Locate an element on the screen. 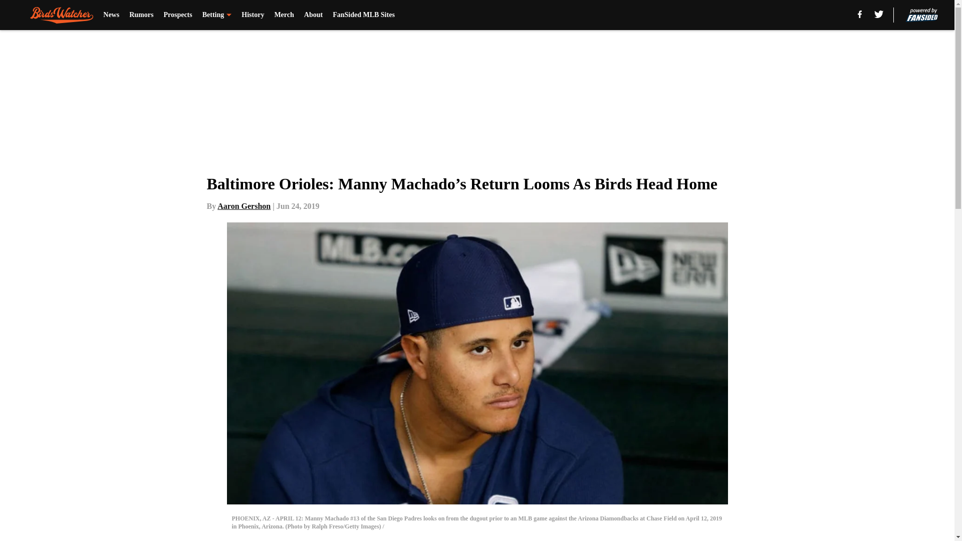  History is located at coordinates (253, 15).